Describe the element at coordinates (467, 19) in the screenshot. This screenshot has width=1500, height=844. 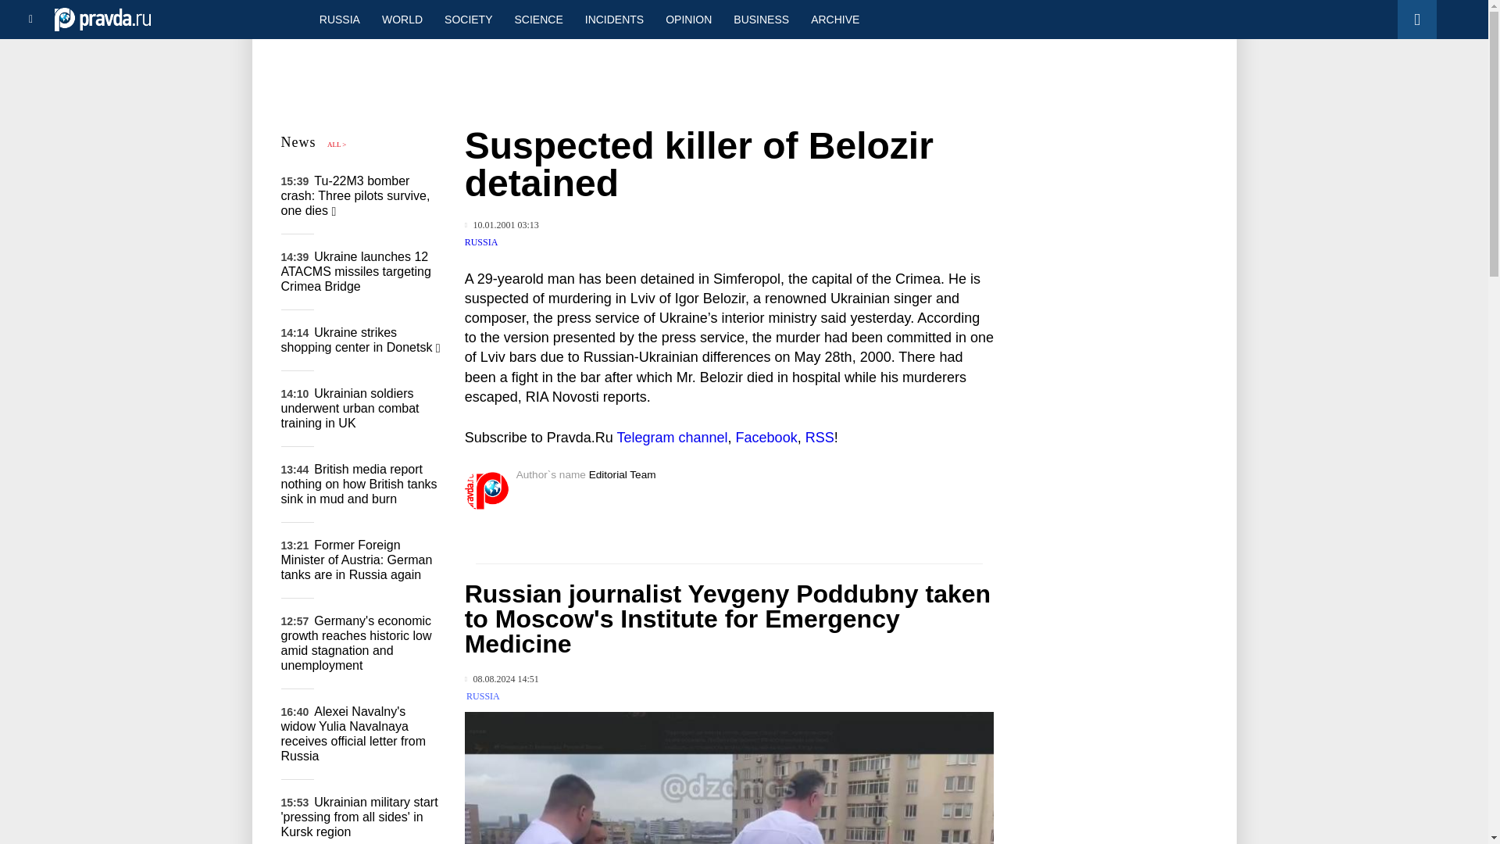
I see `SOCIETY` at that location.